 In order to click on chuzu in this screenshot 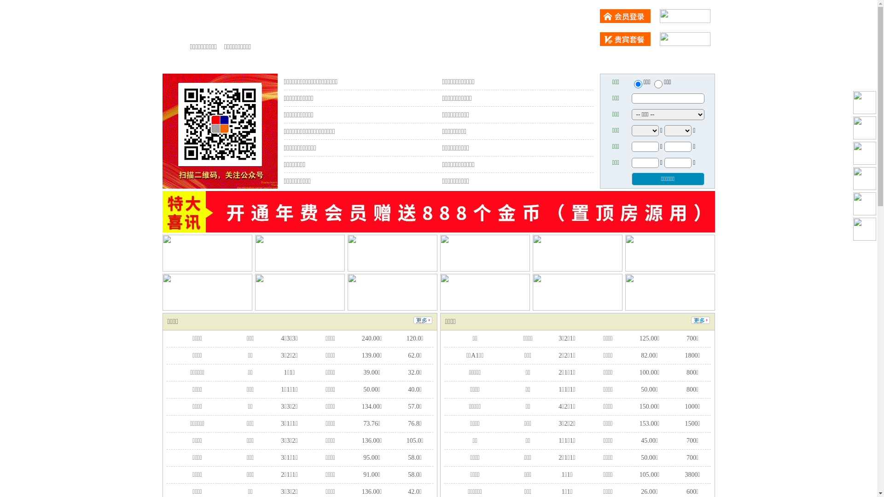, I will do `click(658, 84)`.